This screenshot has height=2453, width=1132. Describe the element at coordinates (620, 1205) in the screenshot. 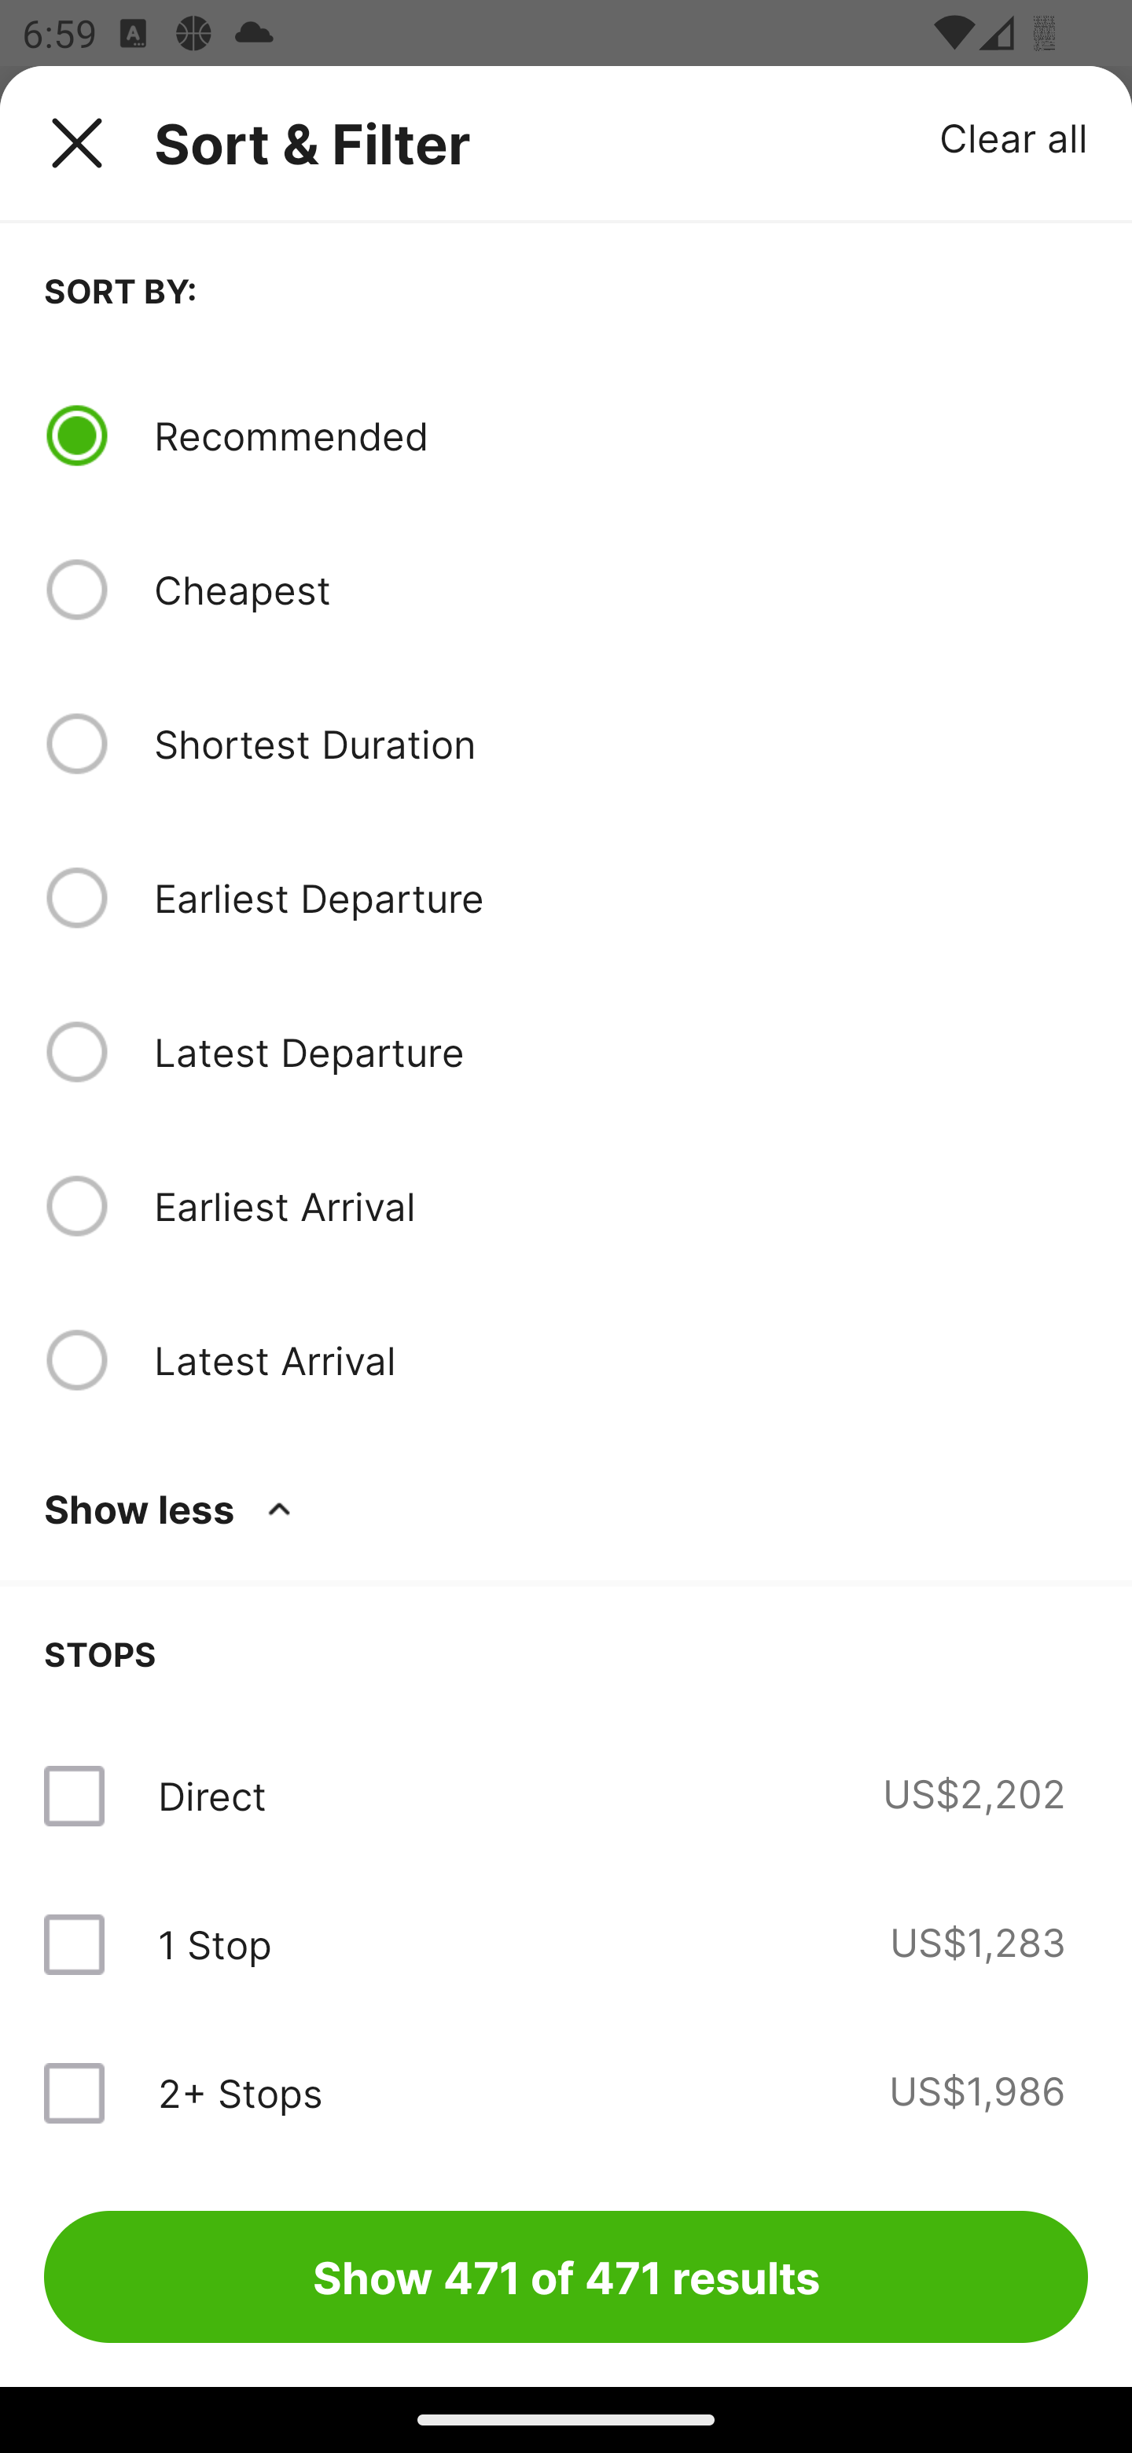

I see `Earliest Arrival` at that location.